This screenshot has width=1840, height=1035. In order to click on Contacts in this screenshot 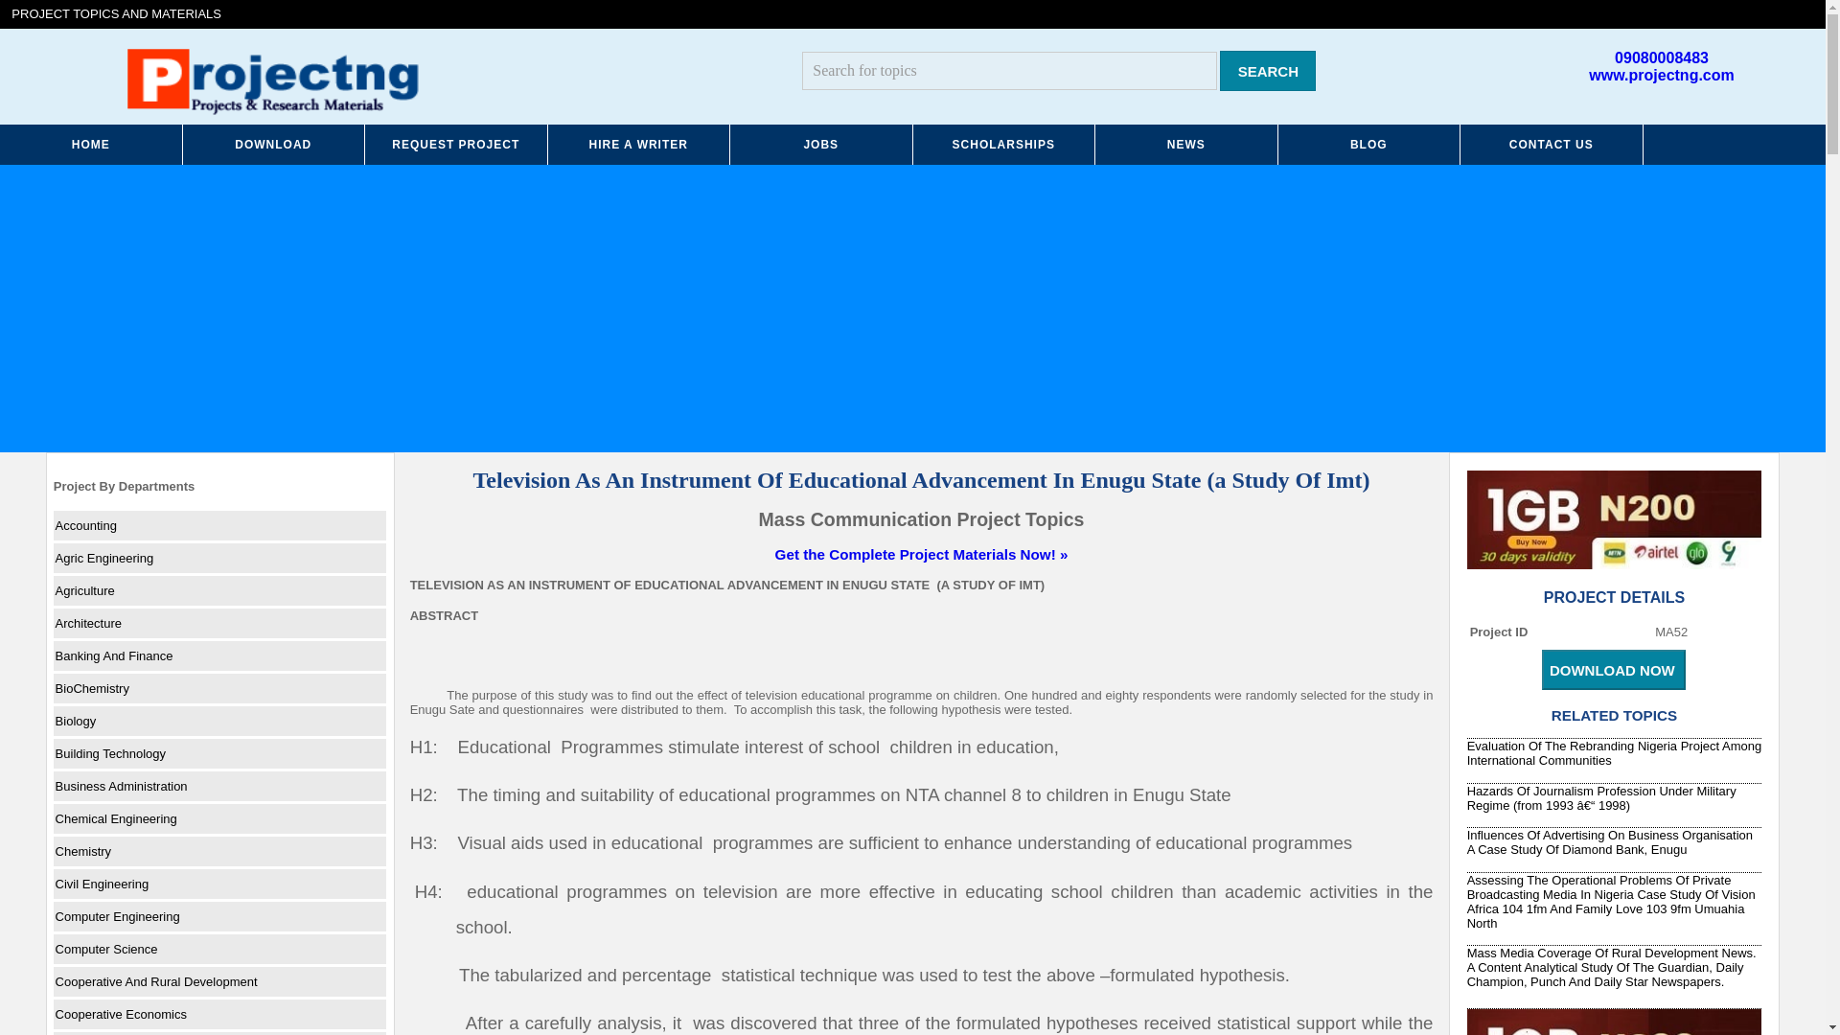, I will do `click(1552, 144)`.